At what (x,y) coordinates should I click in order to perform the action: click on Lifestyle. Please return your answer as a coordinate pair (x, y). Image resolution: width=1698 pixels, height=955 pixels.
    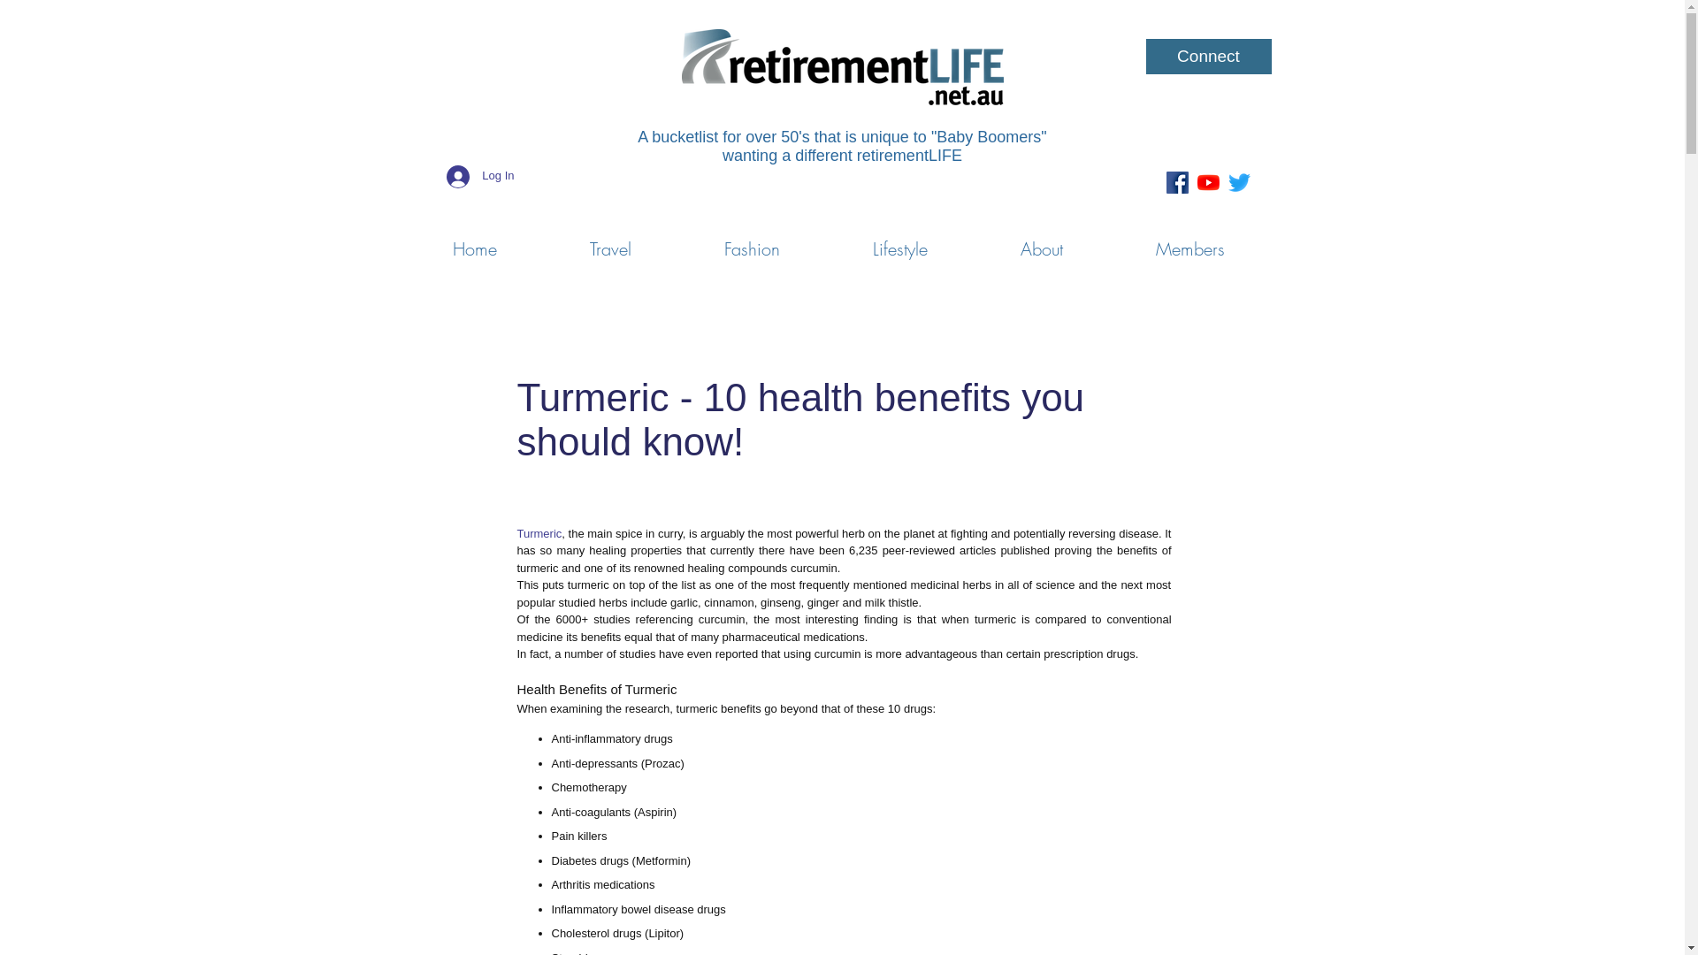
    Looking at the image, I should click on (900, 241).